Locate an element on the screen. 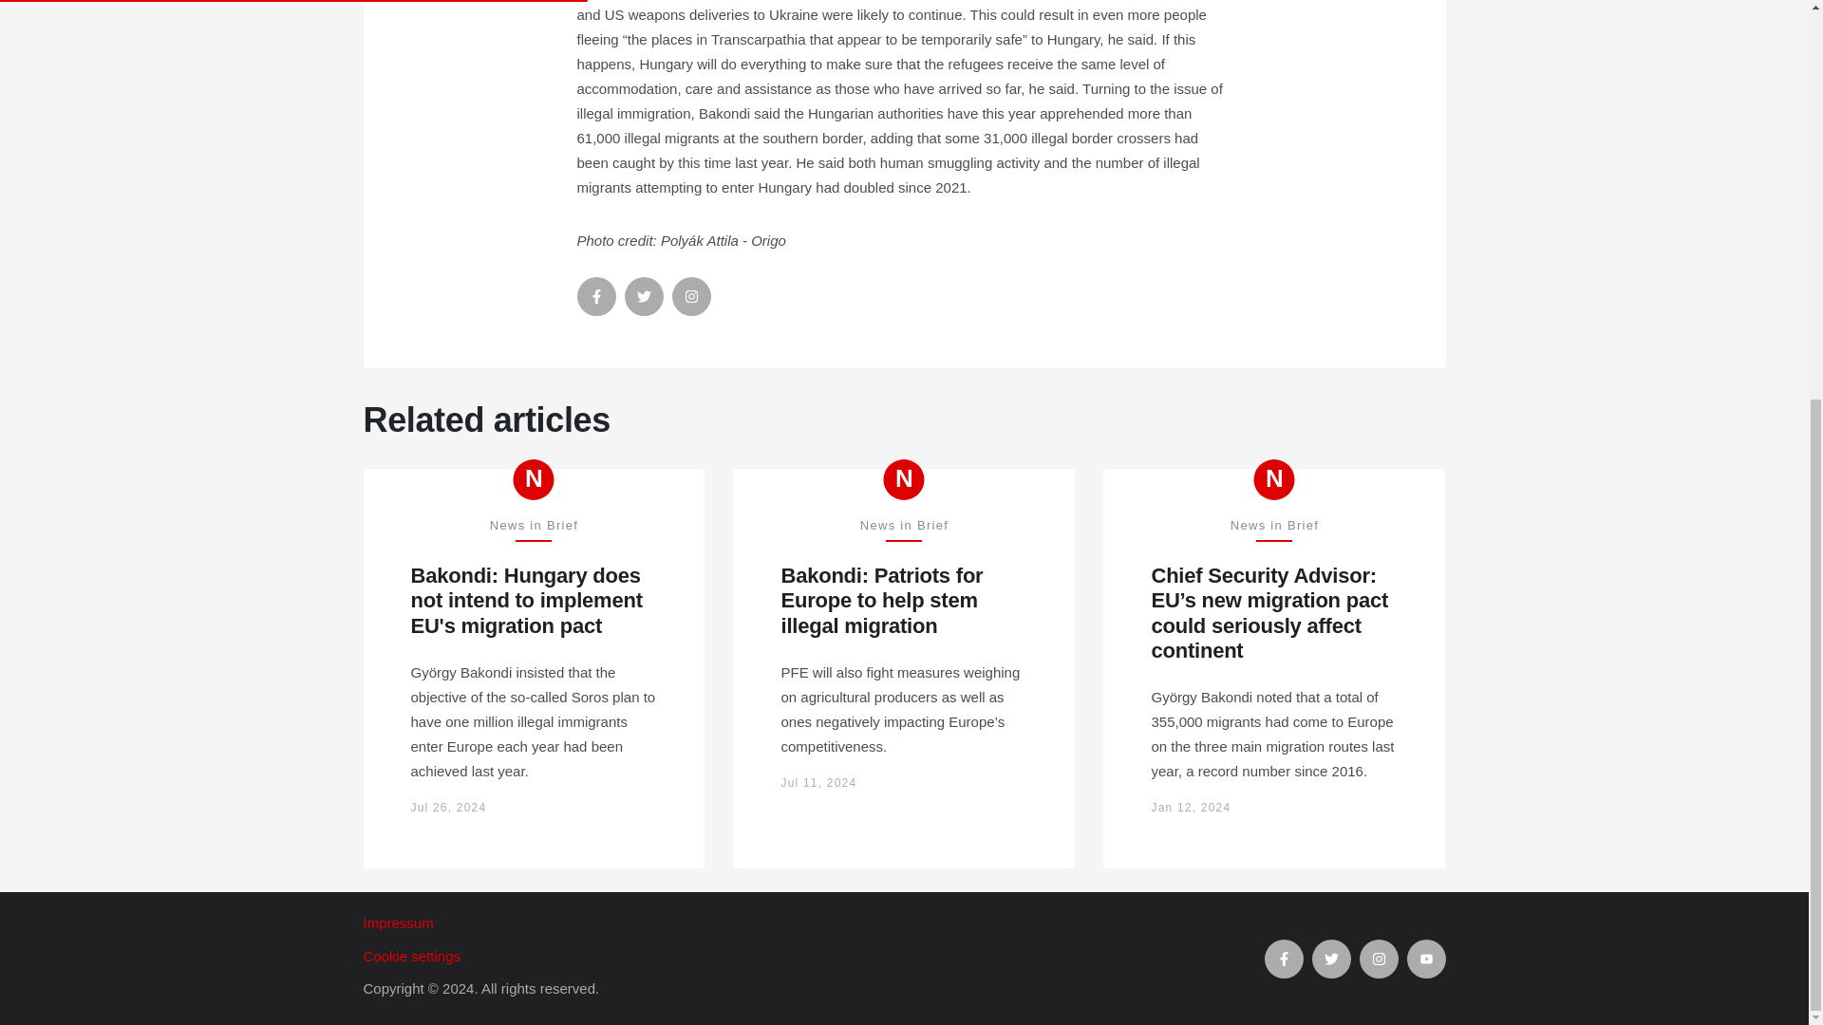 The width and height of the screenshot is (1823, 1025). N is located at coordinates (534, 479).